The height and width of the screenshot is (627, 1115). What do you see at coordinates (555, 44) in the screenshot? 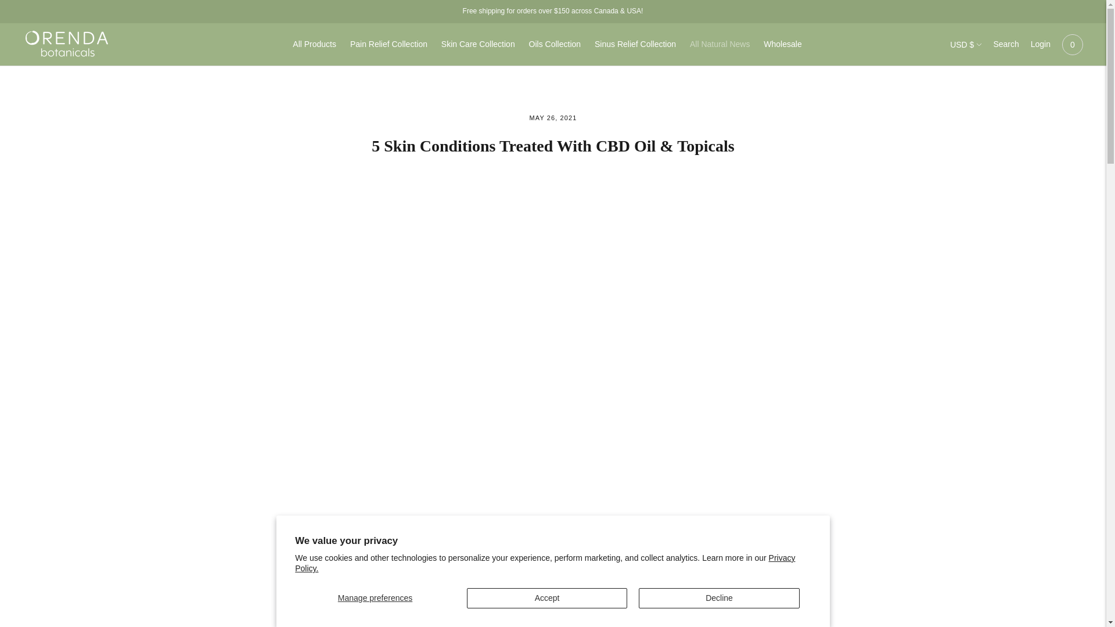
I see `Oils Collection` at bounding box center [555, 44].